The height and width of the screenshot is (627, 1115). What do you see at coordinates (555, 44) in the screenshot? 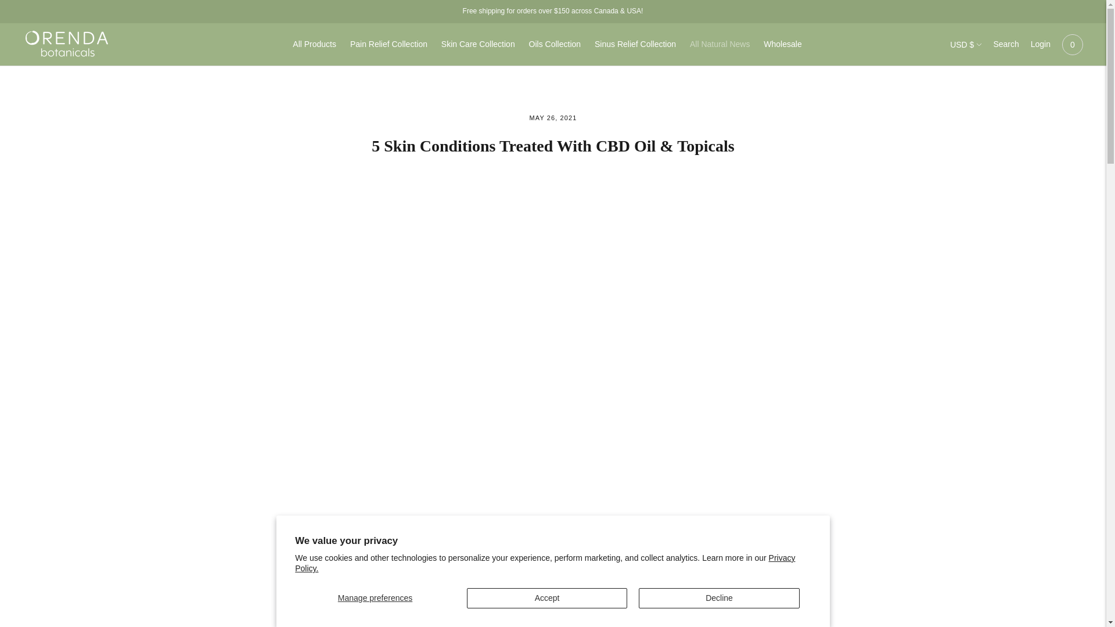
I see `Oils Collection` at bounding box center [555, 44].